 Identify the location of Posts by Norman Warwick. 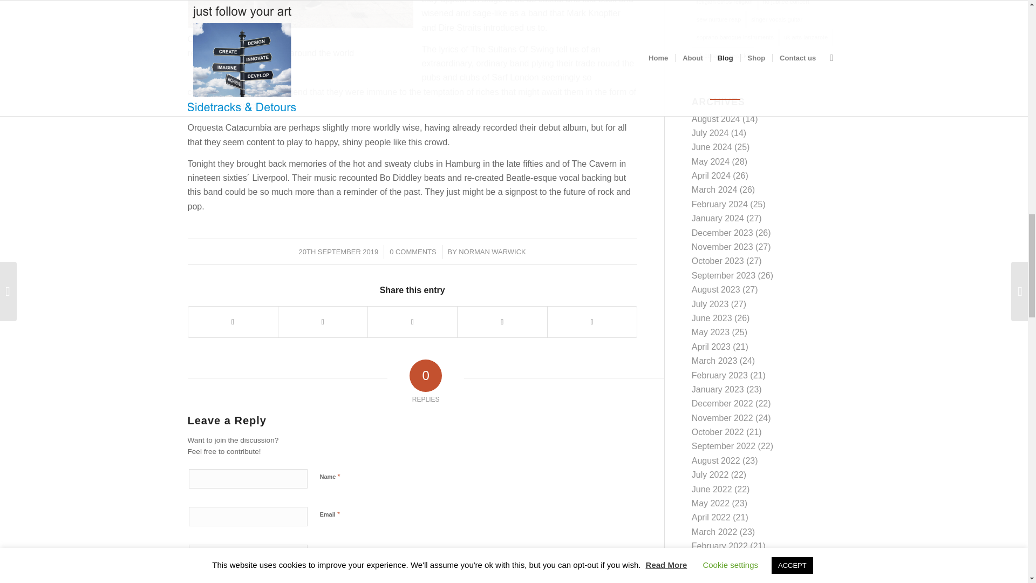
(492, 252).